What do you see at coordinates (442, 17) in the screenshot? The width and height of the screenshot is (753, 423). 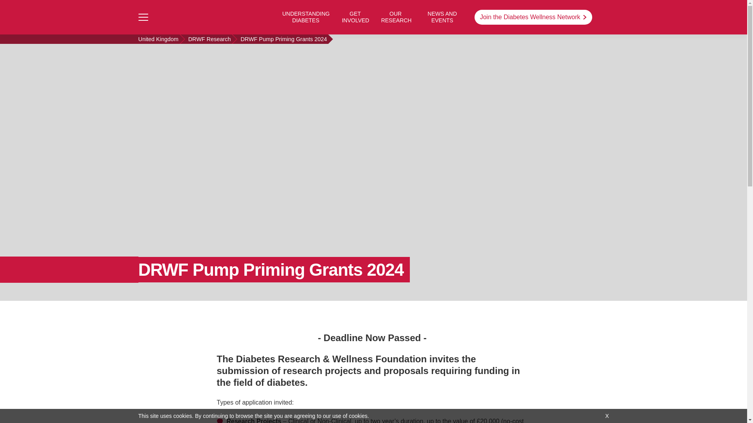 I see `NEWS AND EVENTS` at bounding box center [442, 17].